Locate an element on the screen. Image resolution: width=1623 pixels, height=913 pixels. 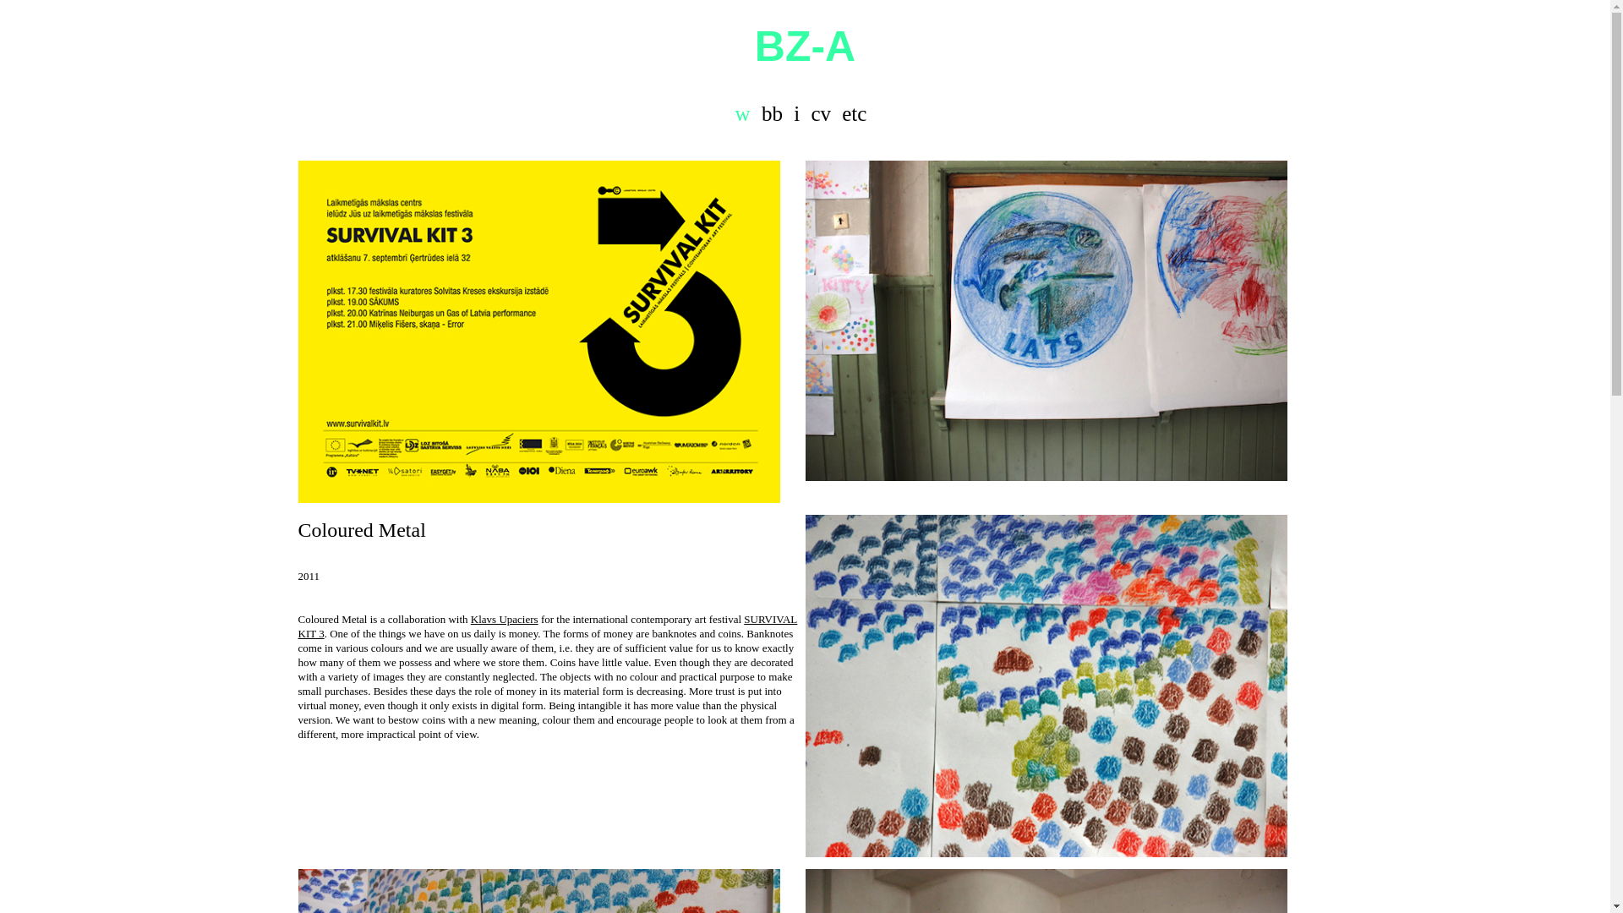
SURVIVAL KIT 3 is located at coordinates (546, 626).